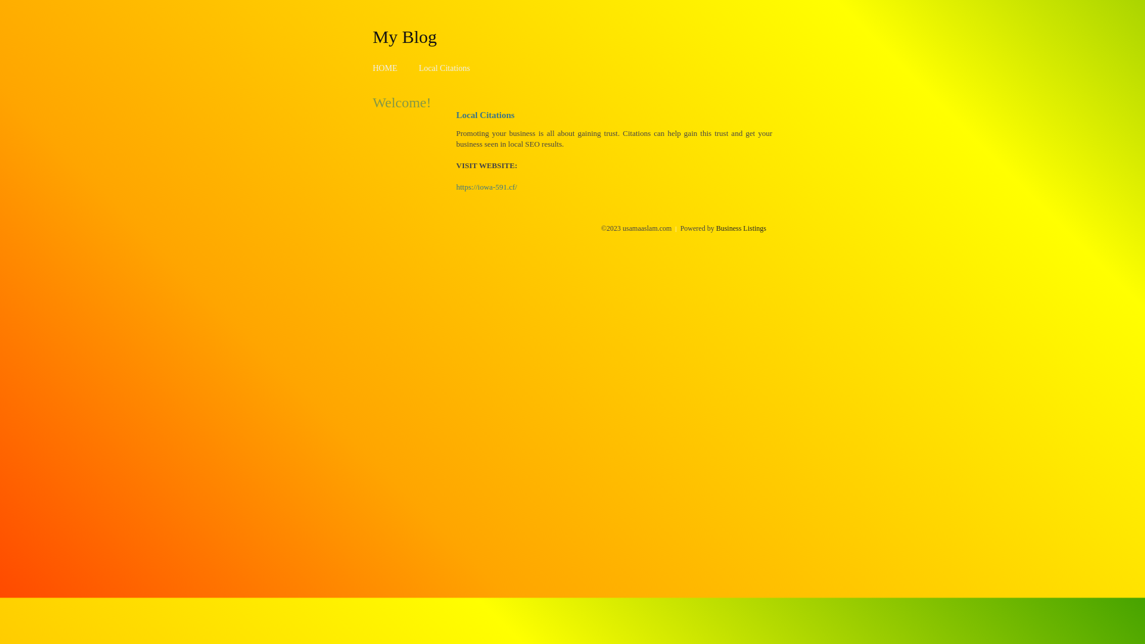  Describe the element at coordinates (741, 228) in the screenshot. I see `Business Listings` at that location.